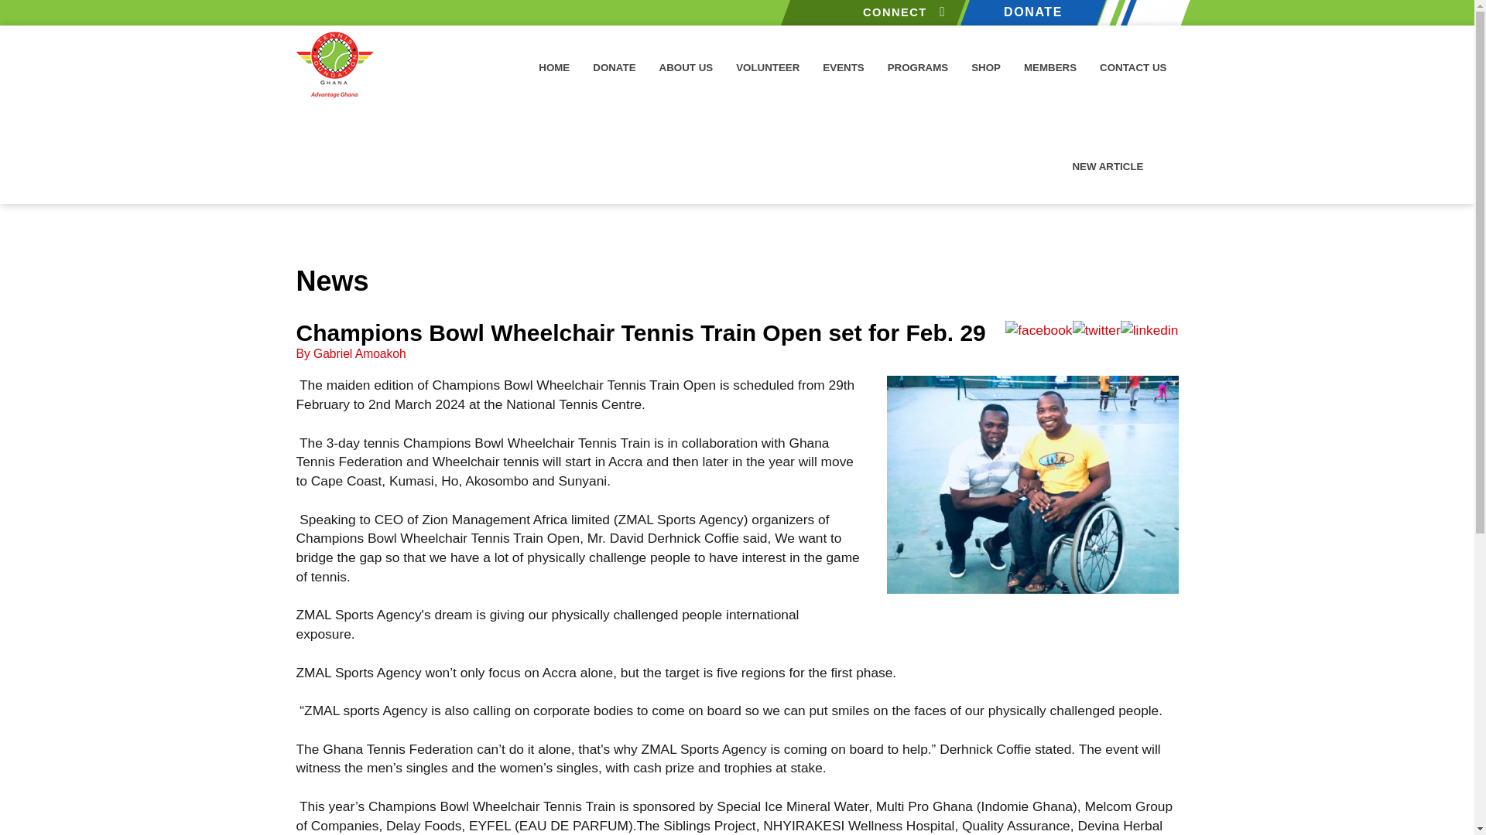 Image resolution: width=1486 pixels, height=835 pixels. Describe the element at coordinates (686, 65) in the screenshot. I see `ABOUT US` at that location.